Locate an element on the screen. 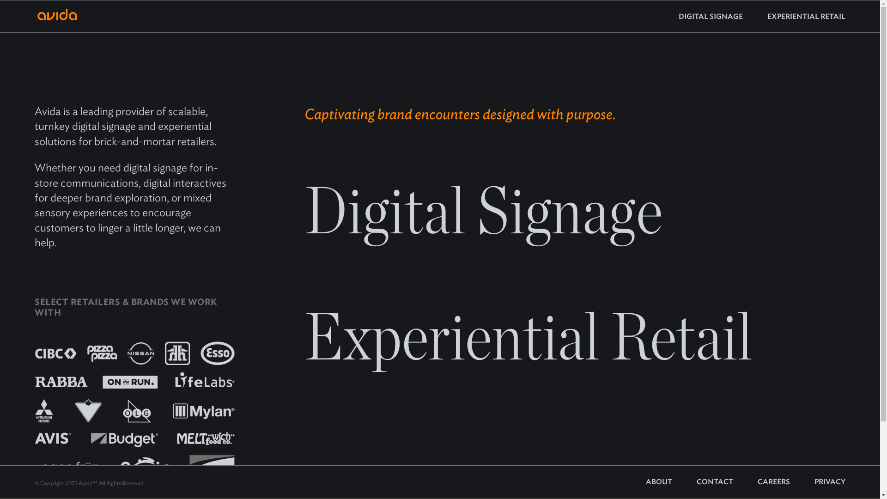 This screenshot has width=887, height=499. CAREERS is located at coordinates (762, 481).